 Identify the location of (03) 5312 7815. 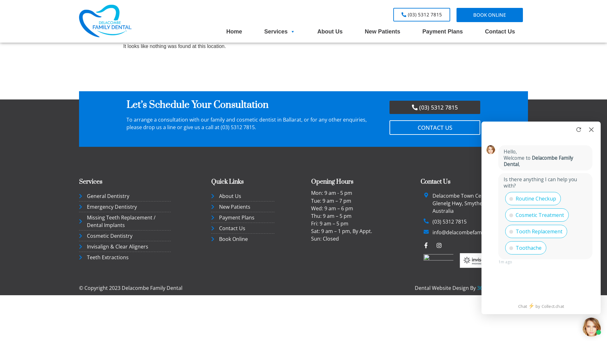
(238, 127).